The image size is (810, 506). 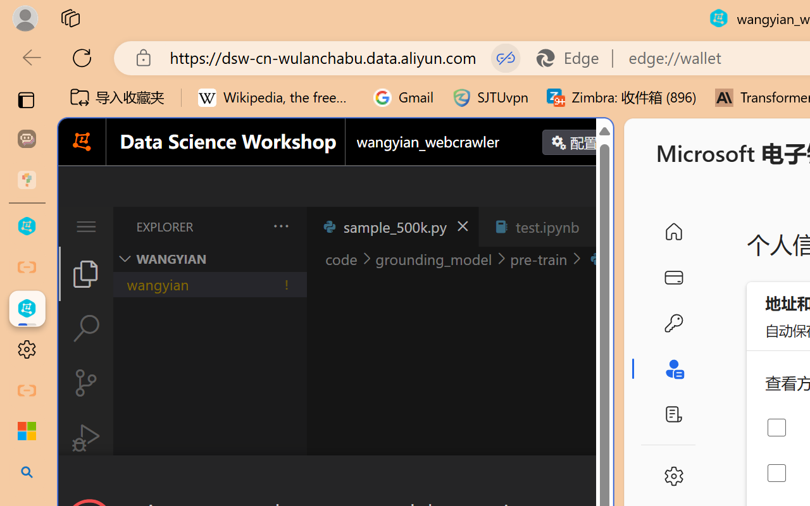 What do you see at coordinates (27, 309) in the screenshot?
I see `wangyian_webcrawler - DSW` at bounding box center [27, 309].